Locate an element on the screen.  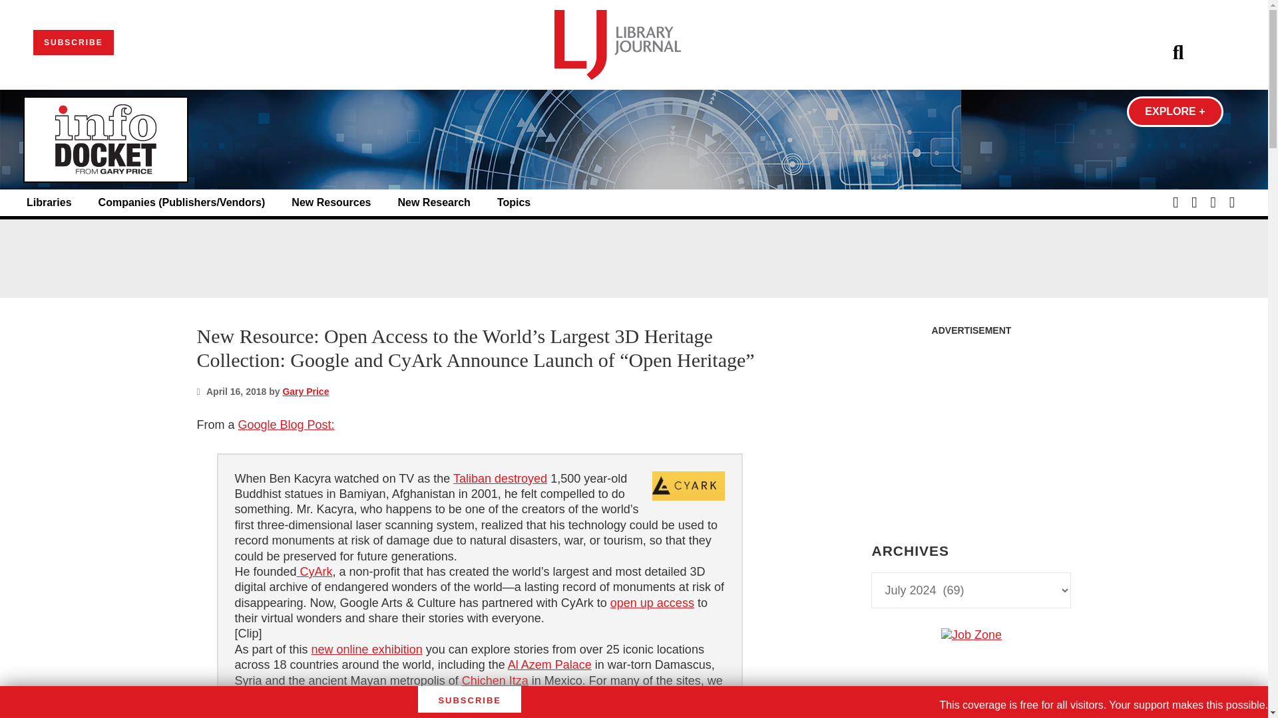
3rd party ad content is located at coordinates (633, 258).